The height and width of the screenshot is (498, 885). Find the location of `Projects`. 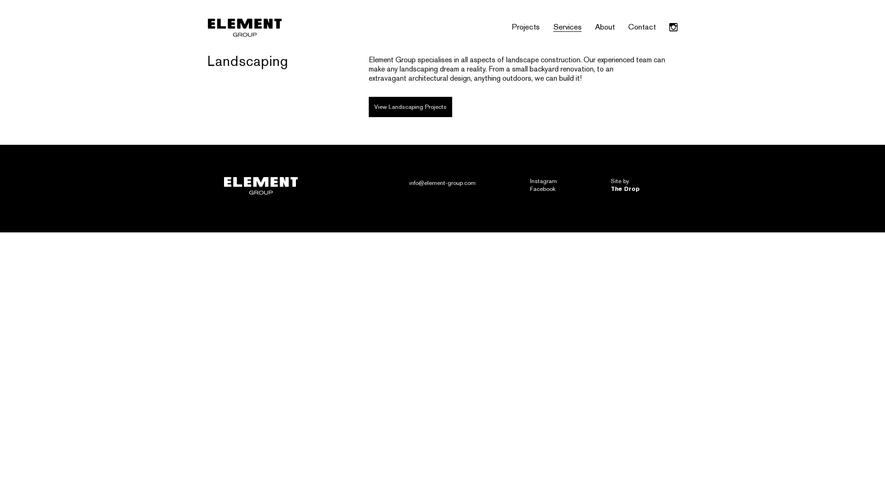

Projects is located at coordinates (525, 27).